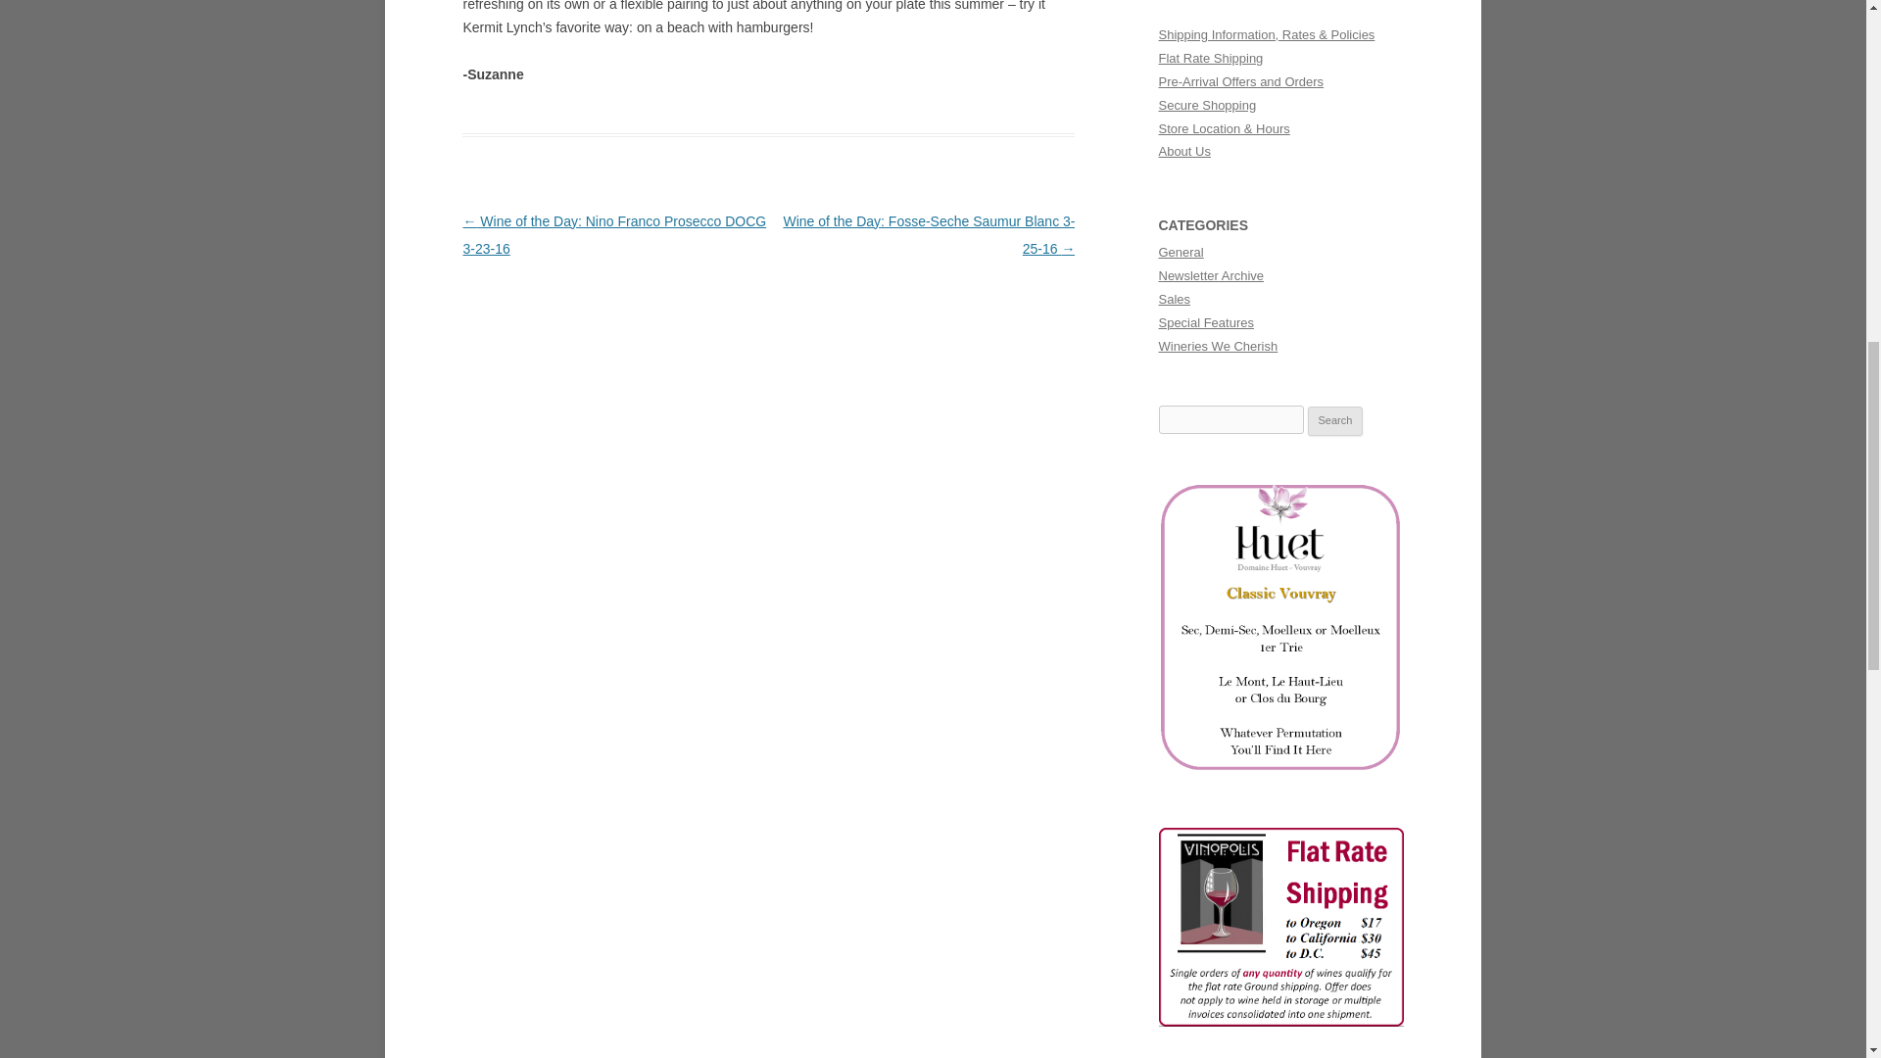 The image size is (1881, 1058). Describe the element at coordinates (1174, 300) in the screenshot. I see `Sales` at that location.